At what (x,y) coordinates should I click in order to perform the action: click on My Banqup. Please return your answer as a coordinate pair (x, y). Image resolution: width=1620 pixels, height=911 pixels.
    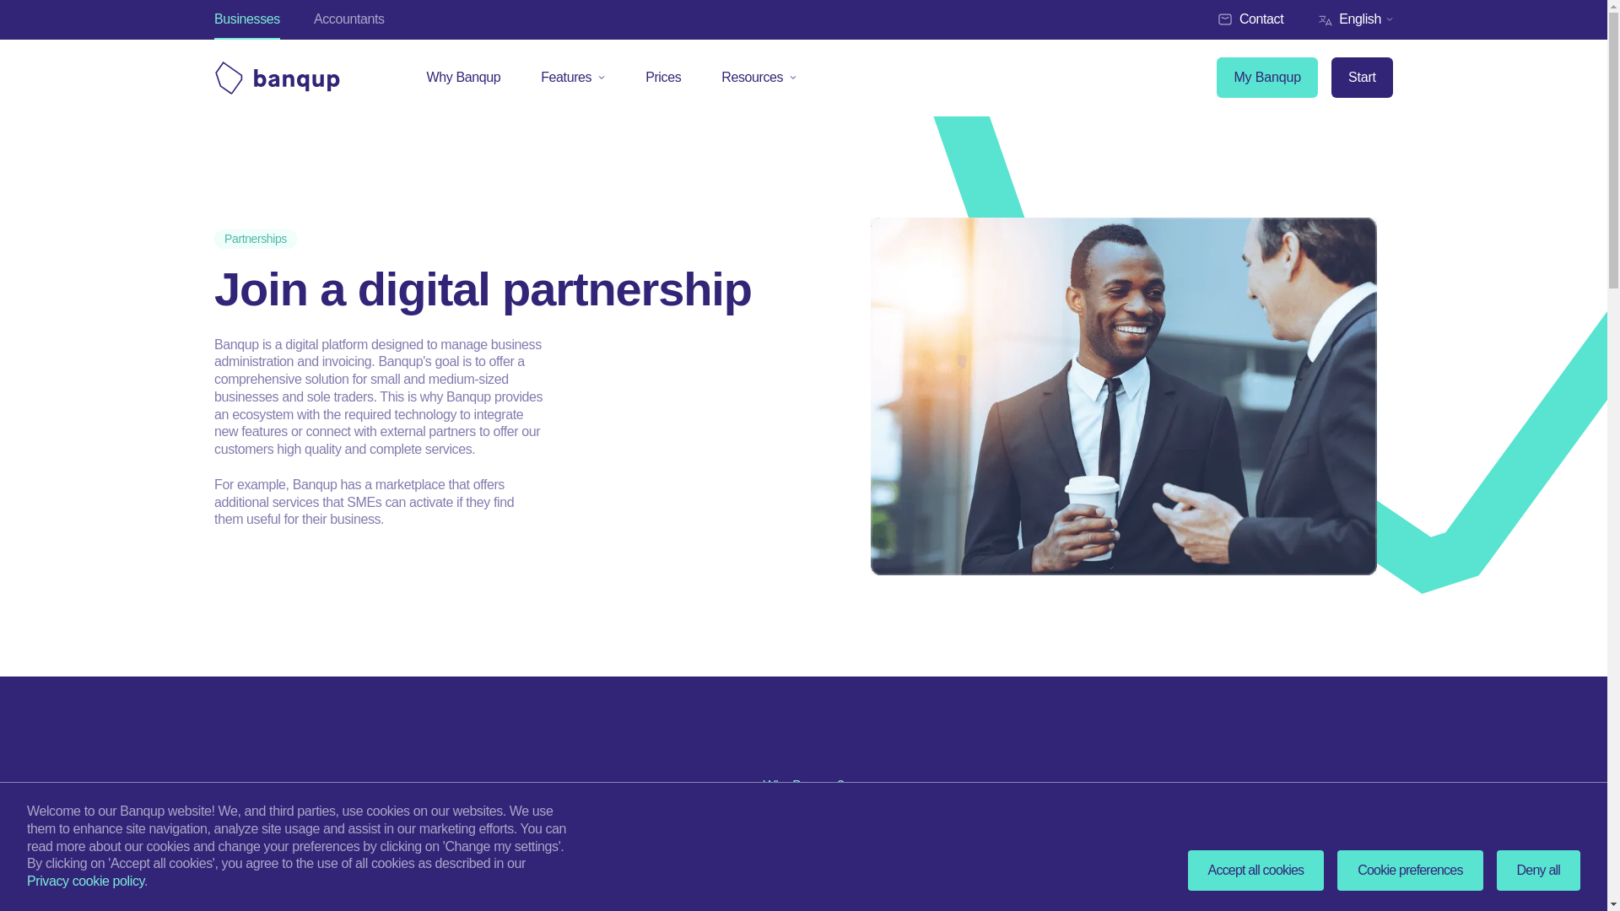
    Looking at the image, I should click on (1267, 78).